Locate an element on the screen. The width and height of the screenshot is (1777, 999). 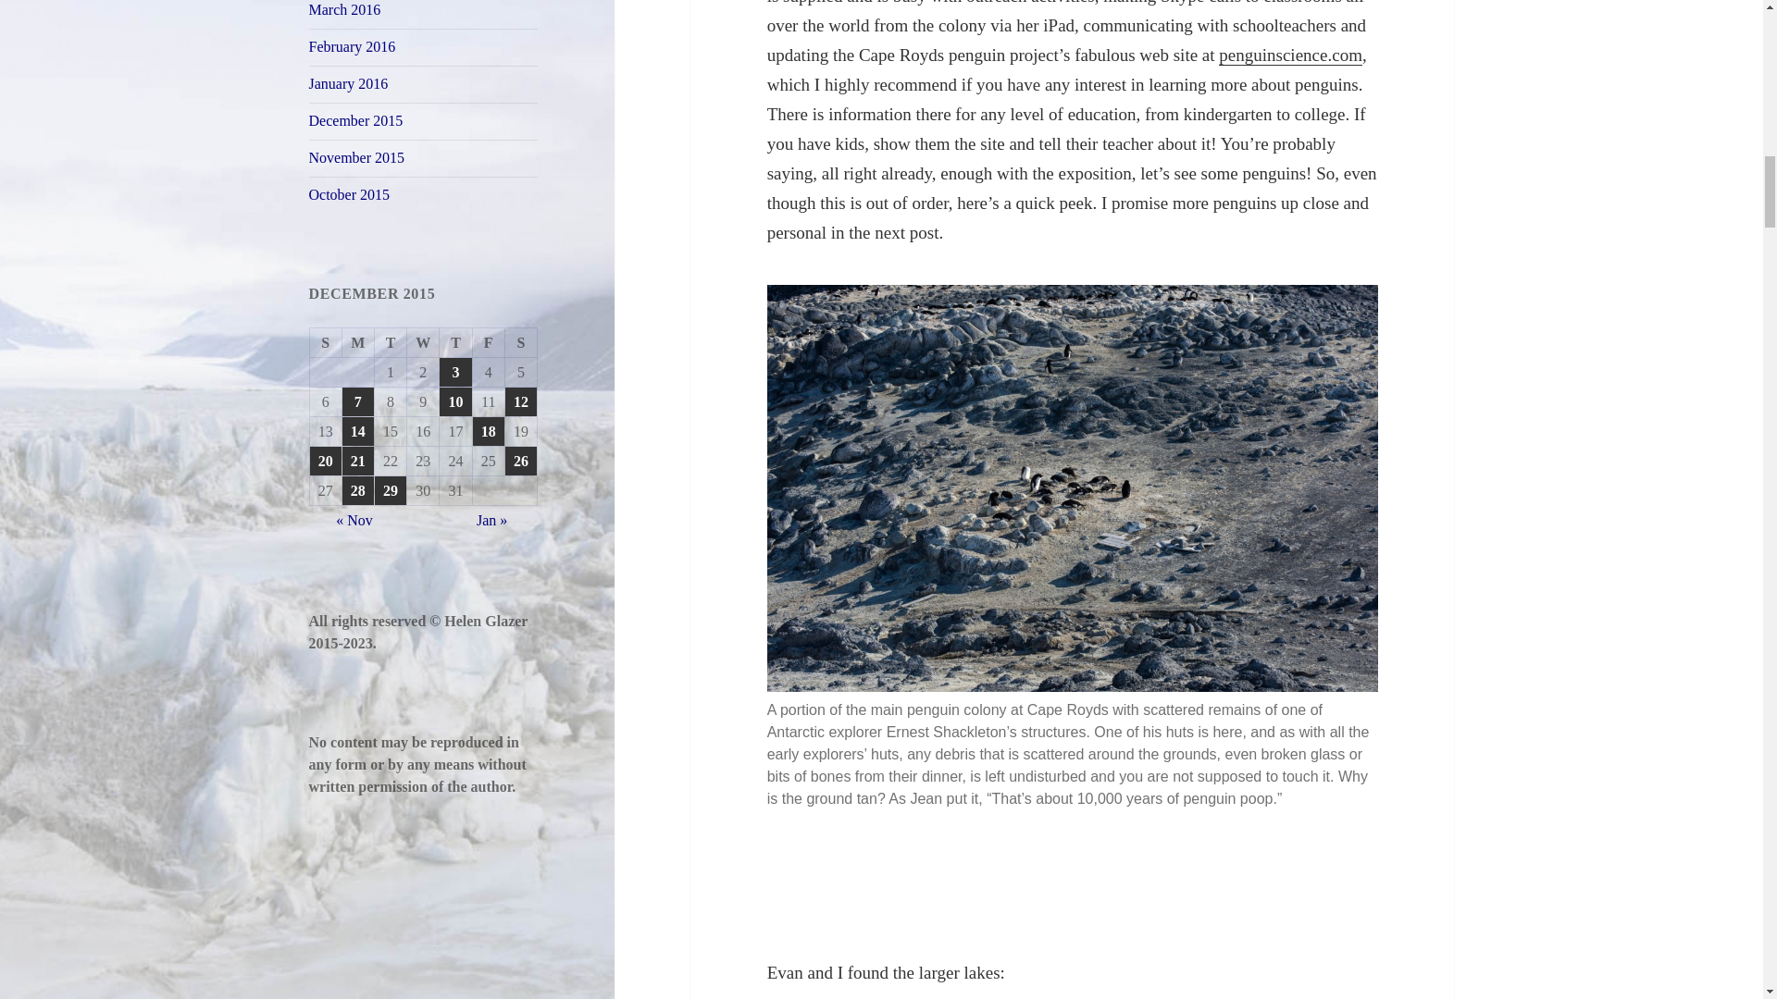
Sunday is located at coordinates (326, 342).